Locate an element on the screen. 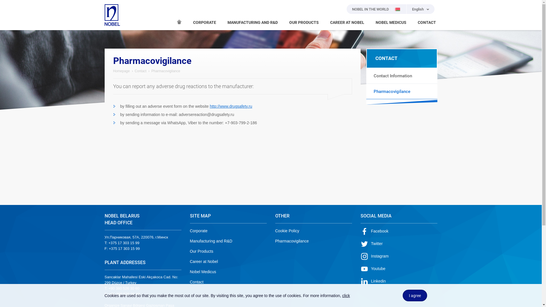 The image size is (546, 307). NOBEL MEDICUS is located at coordinates (391, 23).